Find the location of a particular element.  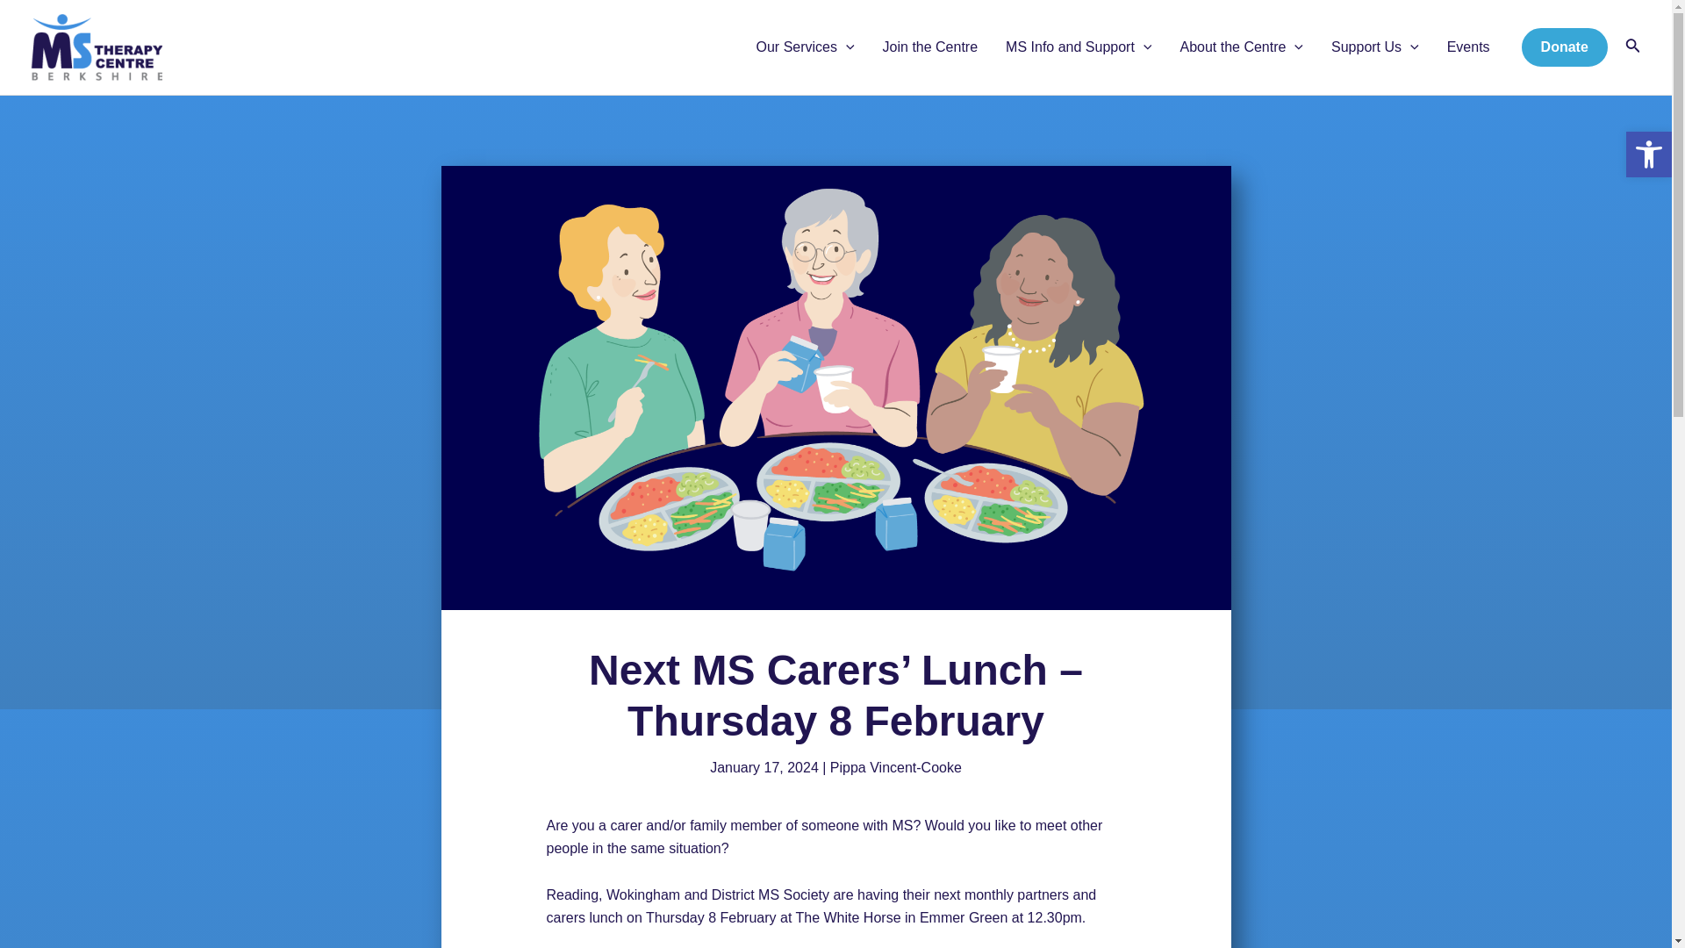

MS Info and Support is located at coordinates (1648, 154).